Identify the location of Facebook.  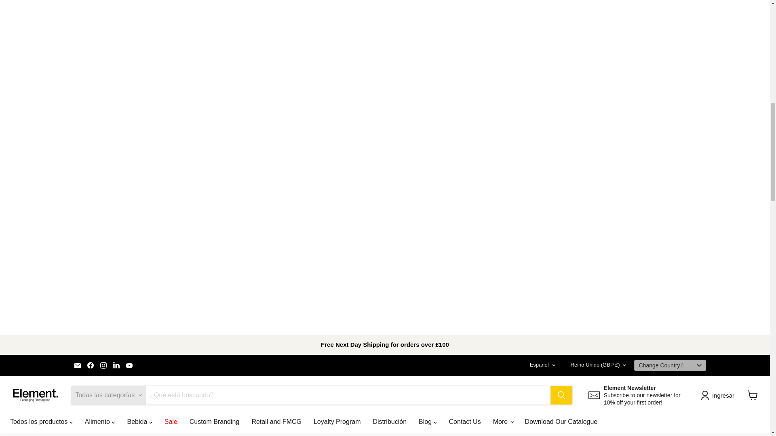
(91, 365).